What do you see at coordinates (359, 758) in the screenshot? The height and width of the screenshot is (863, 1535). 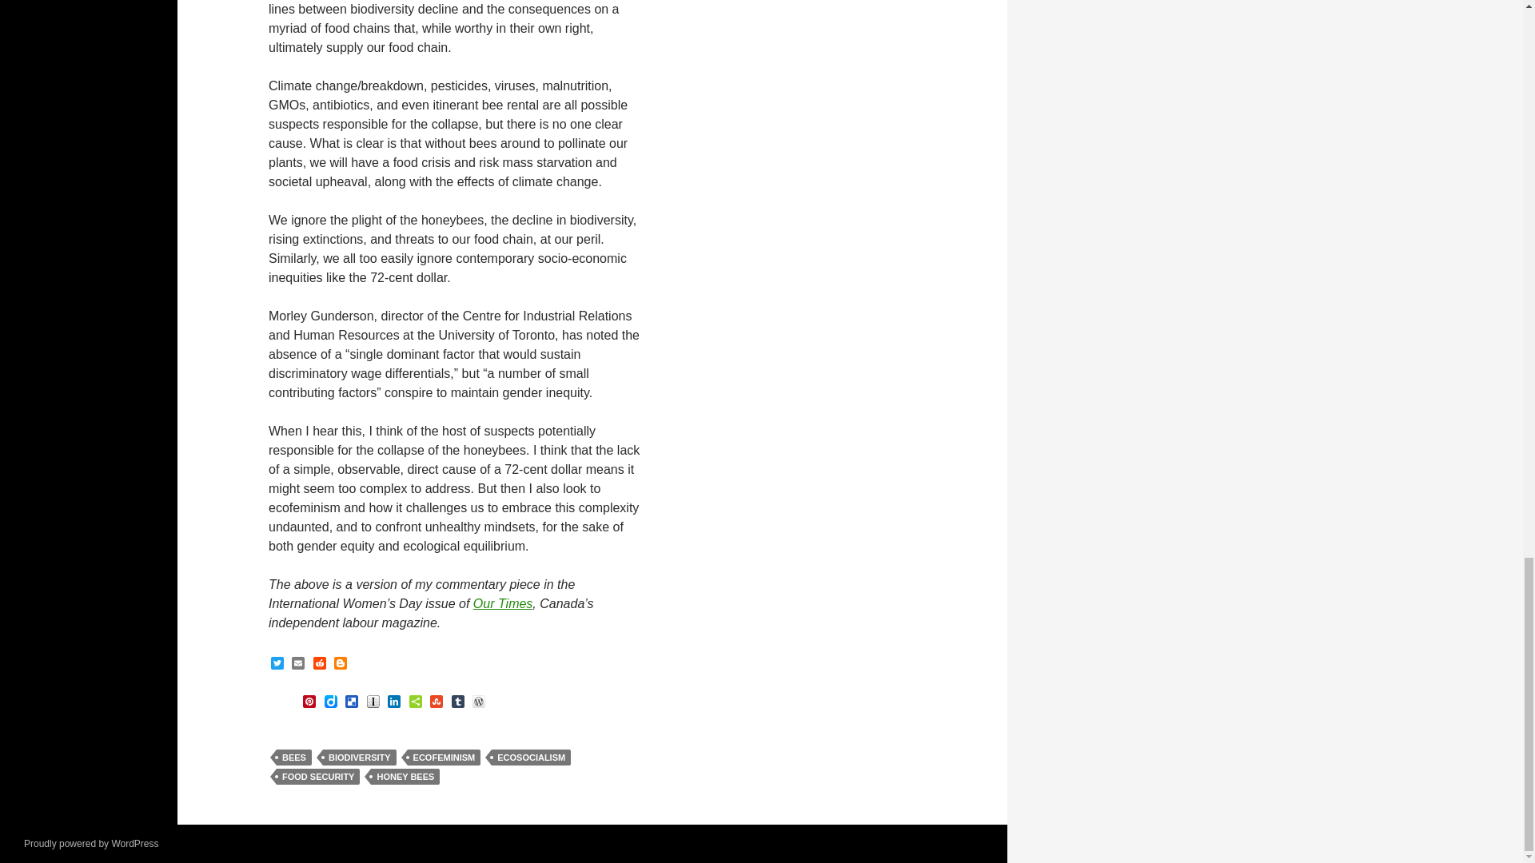 I see `BIODIVERSITY` at bounding box center [359, 758].